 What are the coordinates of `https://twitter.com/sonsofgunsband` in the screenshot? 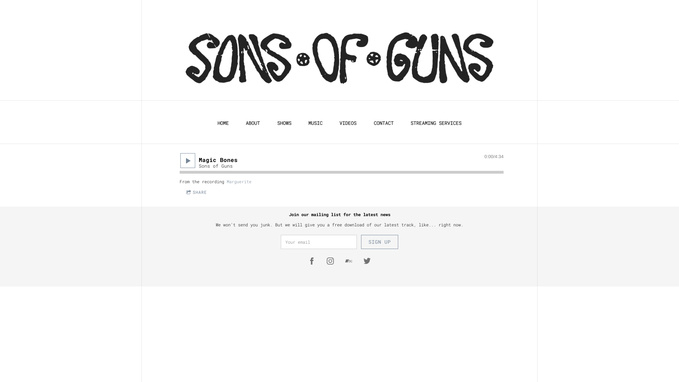 It's located at (367, 261).